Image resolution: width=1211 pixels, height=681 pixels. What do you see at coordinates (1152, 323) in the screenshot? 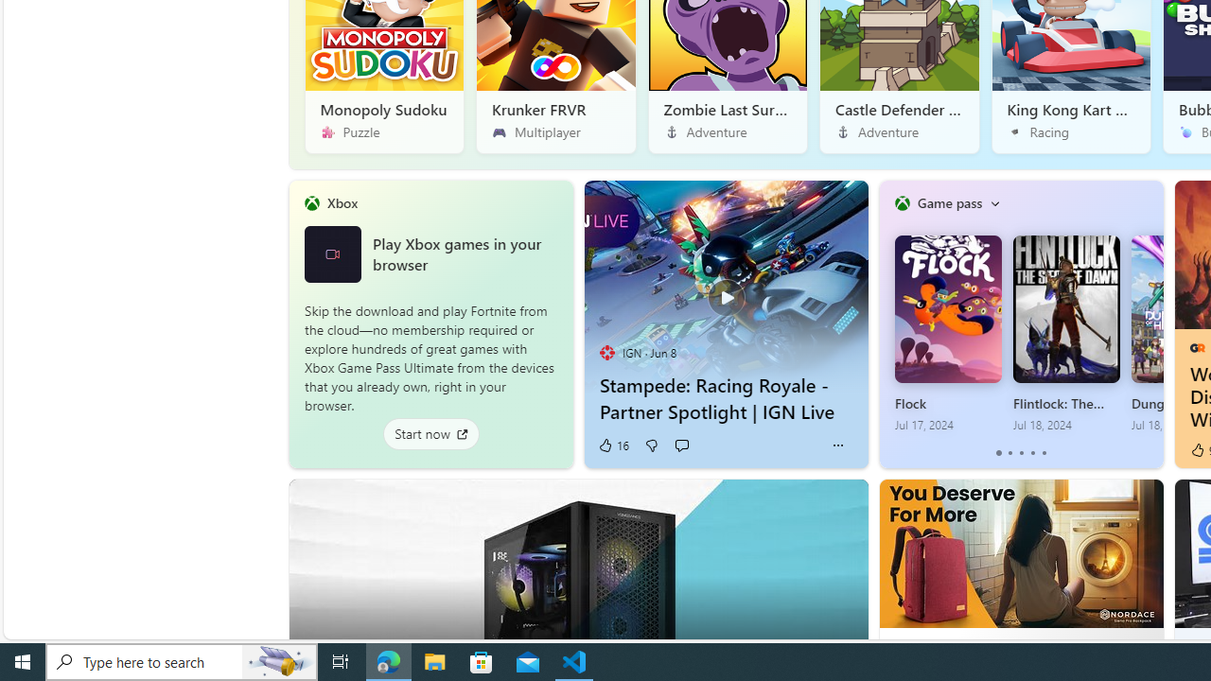
I see `Class: next-flipper` at bounding box center [1152, 323].